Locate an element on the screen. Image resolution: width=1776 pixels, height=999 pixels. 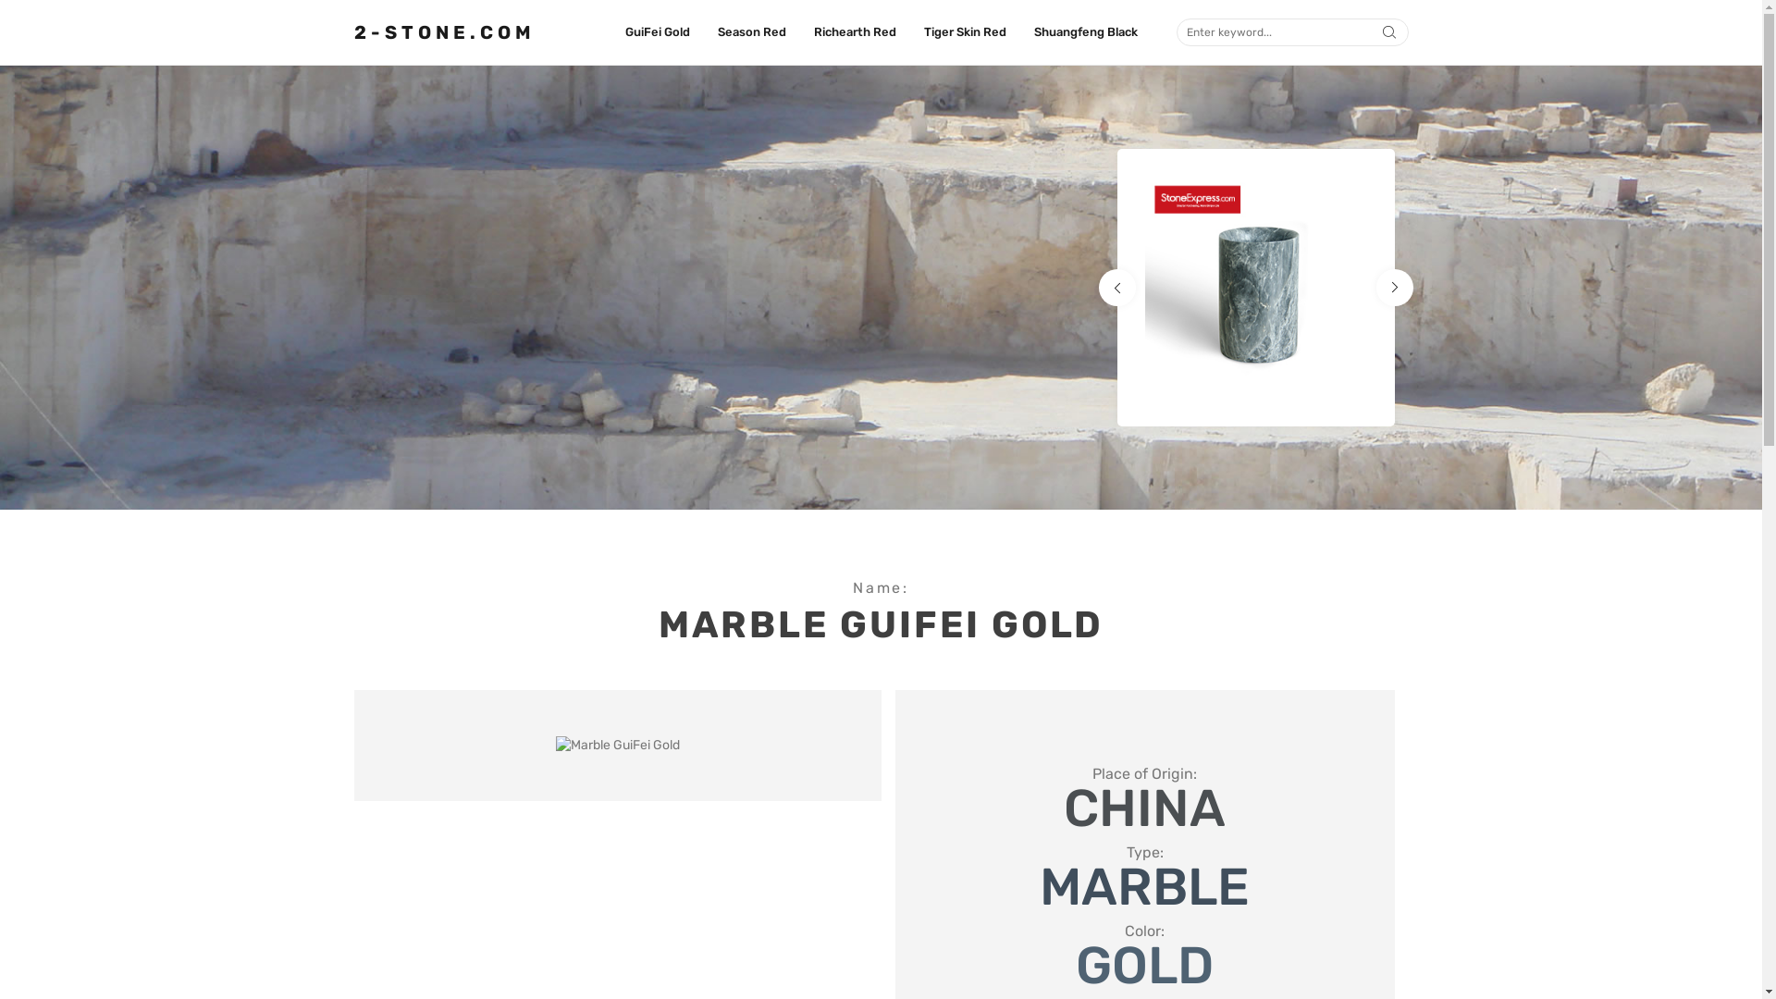
Tiger Skin Red is located at coordinates (964, 32).